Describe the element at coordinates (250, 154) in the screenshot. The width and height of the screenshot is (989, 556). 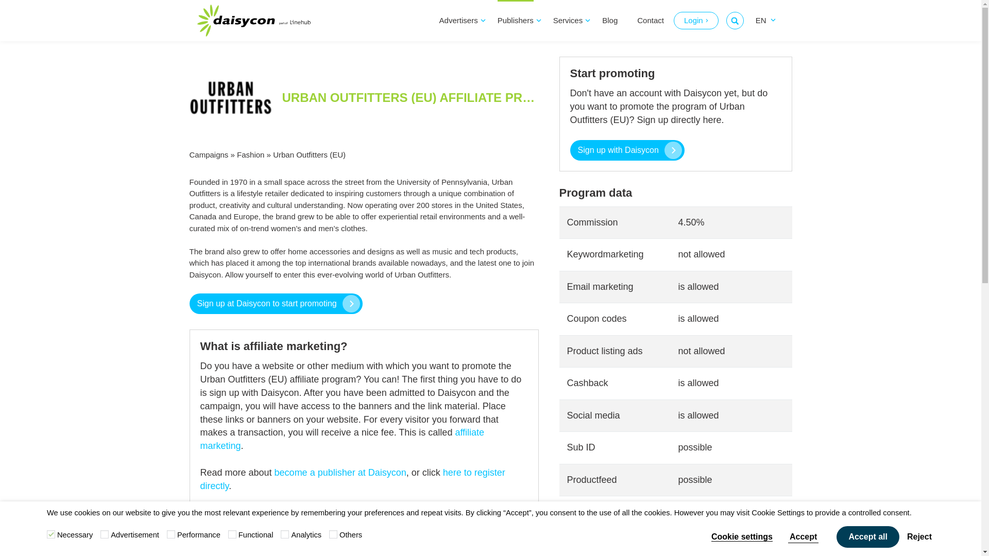
I see `Fashion` at that location.